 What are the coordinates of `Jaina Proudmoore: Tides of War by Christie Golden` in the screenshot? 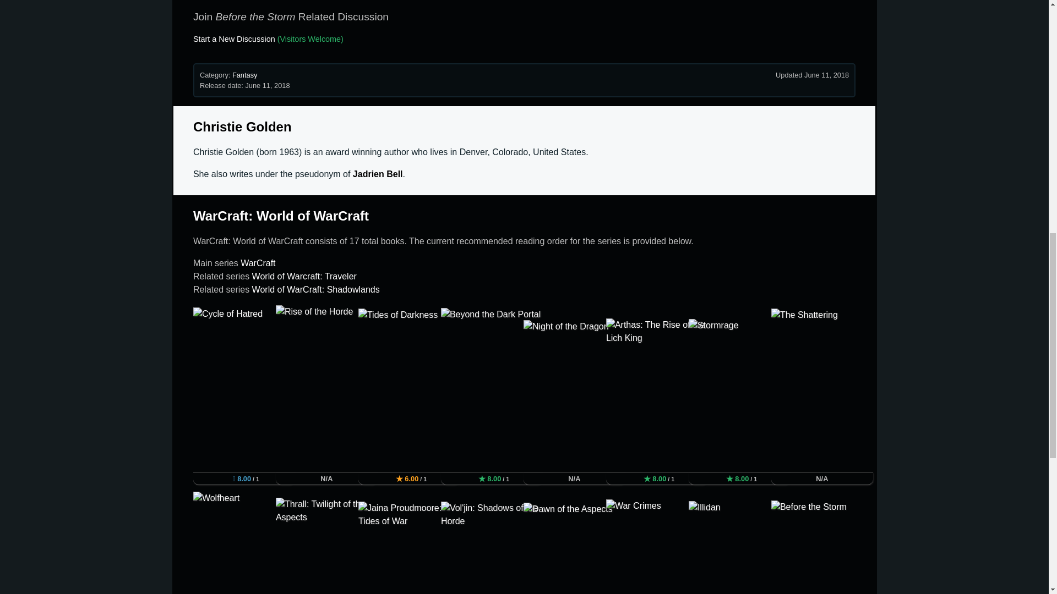 It's located at (408, 548).